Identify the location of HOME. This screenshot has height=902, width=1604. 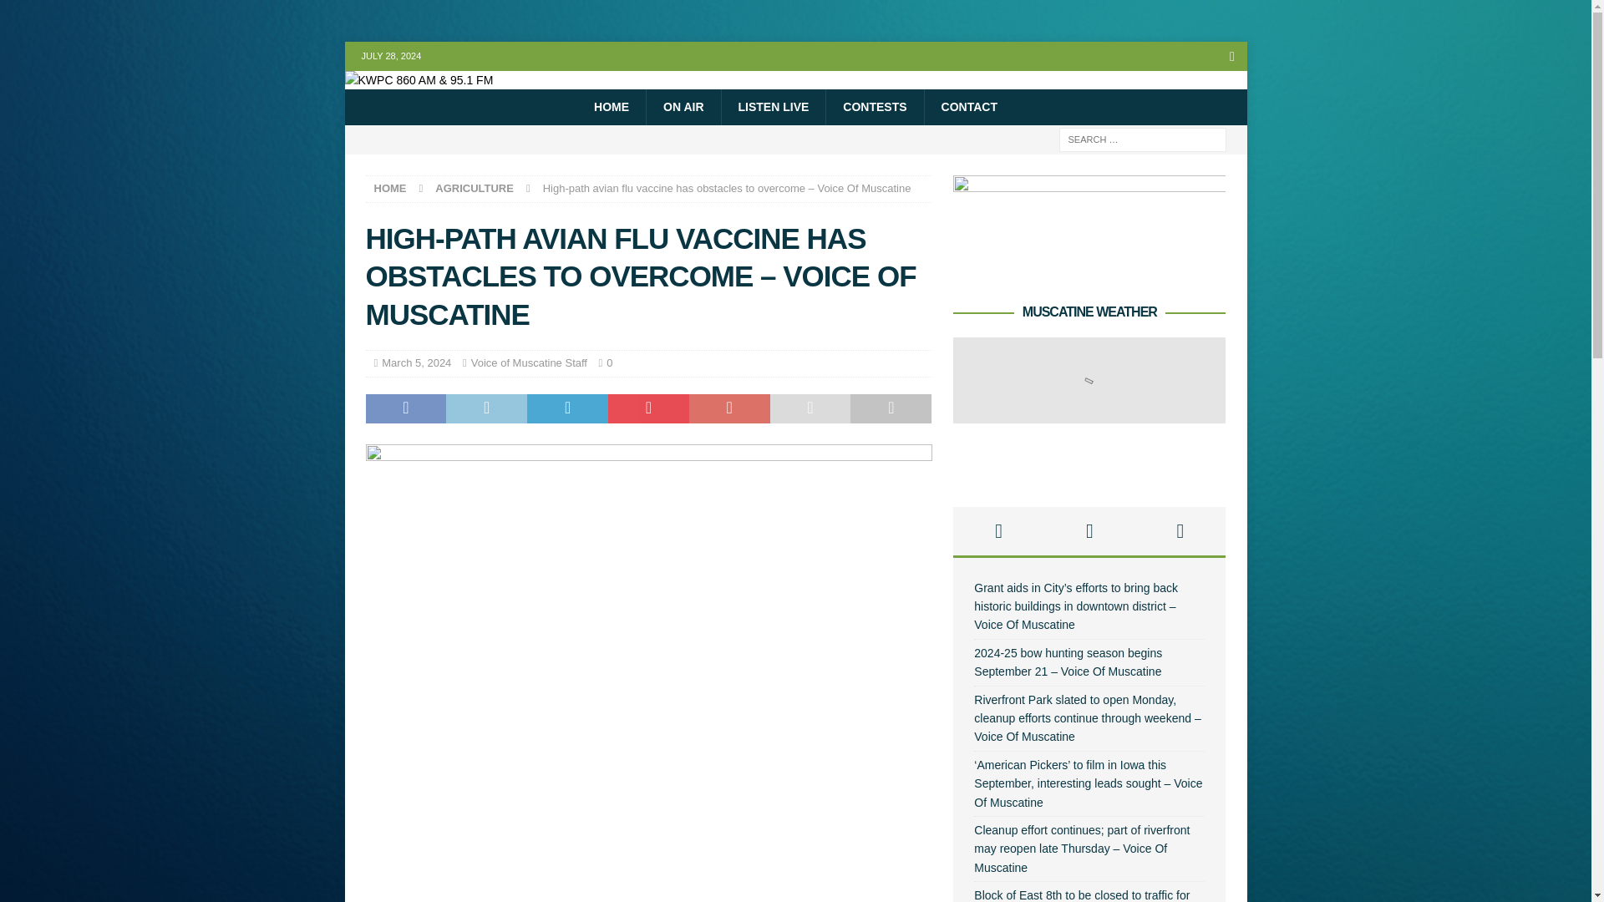
(390, 189).